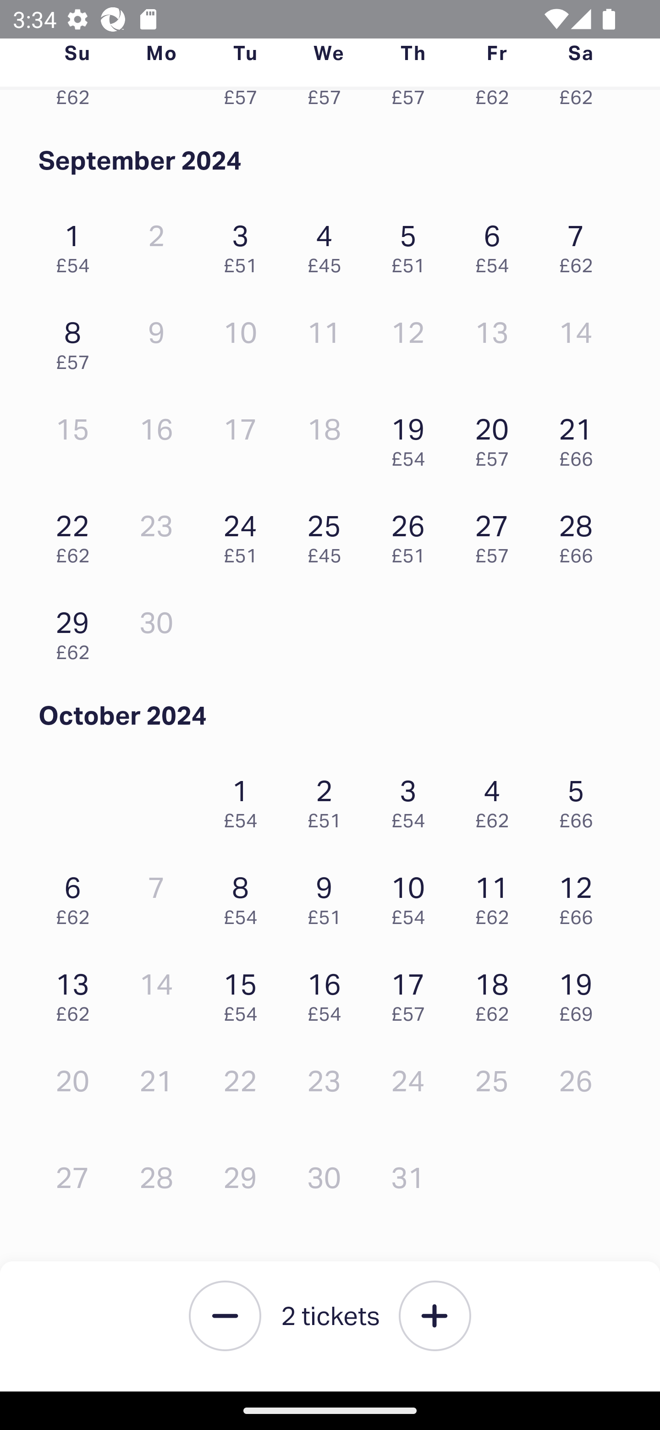 The height and width of the screenshot is (1430, 660). I want to click on 21 £66, so click(580, 438).